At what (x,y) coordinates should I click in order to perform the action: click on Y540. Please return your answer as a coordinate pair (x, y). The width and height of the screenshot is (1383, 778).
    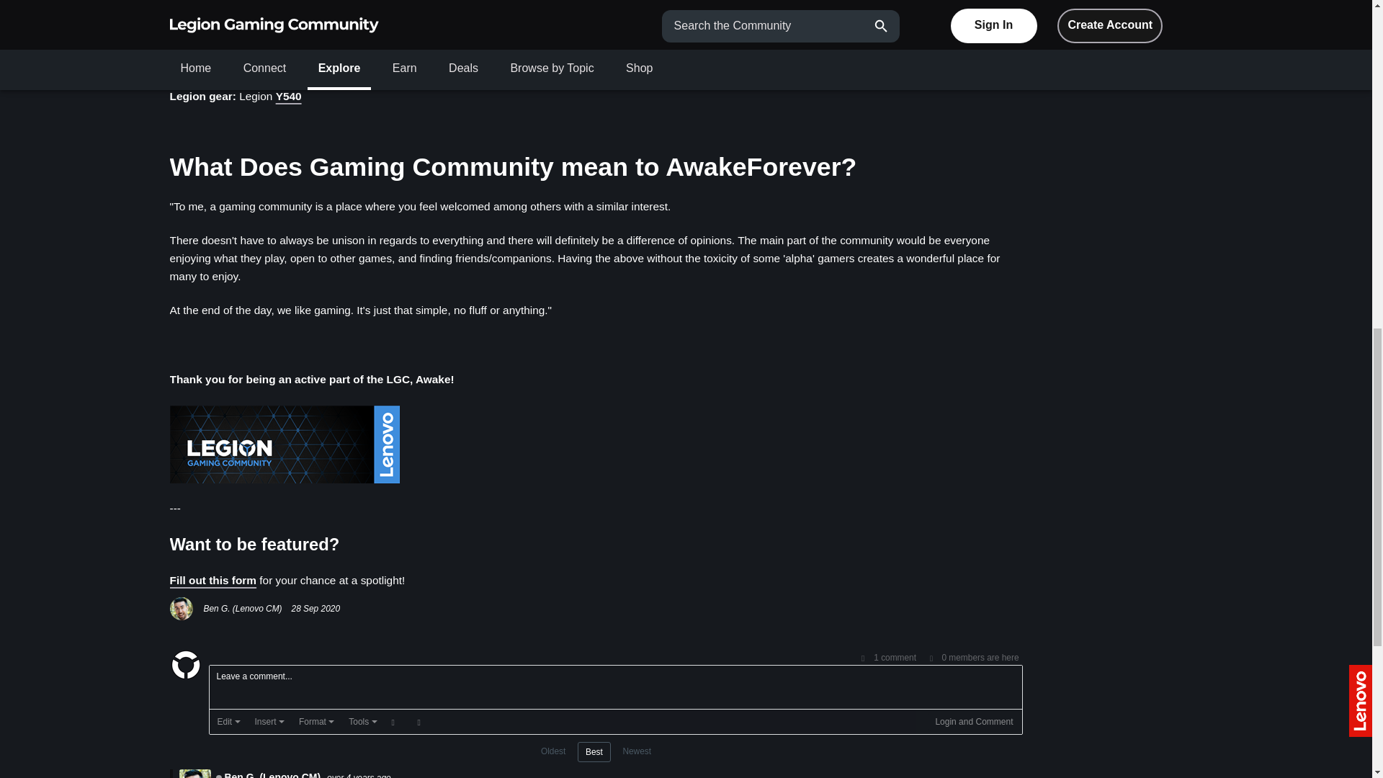
    Looking at the image, I should click on (288, 96).